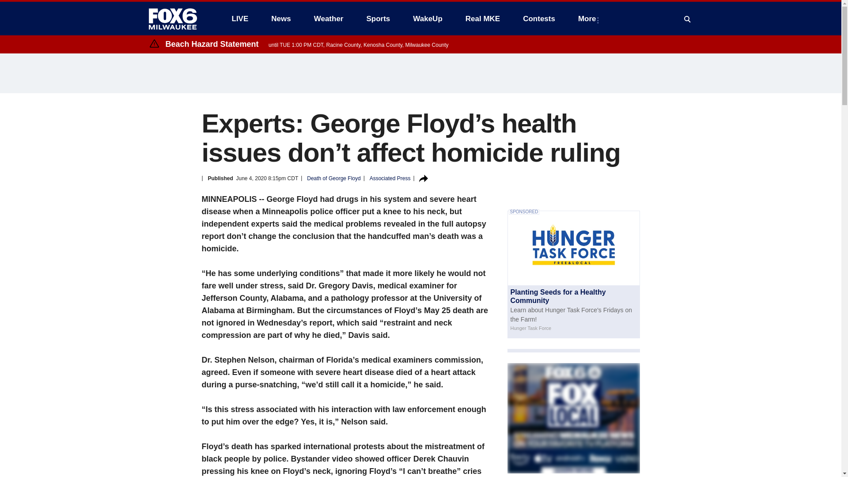 The image size is (848, 477). What do you see at coordinates (280, 19) in the screenshot?
I see `News` at bounding box center [280, 19].